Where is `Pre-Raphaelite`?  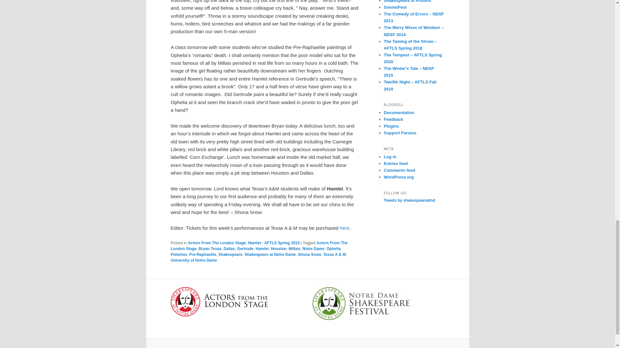 Pre-Raphaelite is located at coordinates (203, 255).